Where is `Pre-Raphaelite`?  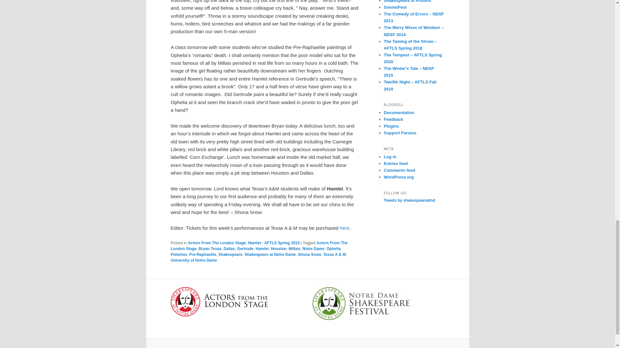 Pre-Raphaelite is located at coordinates (203, 255).